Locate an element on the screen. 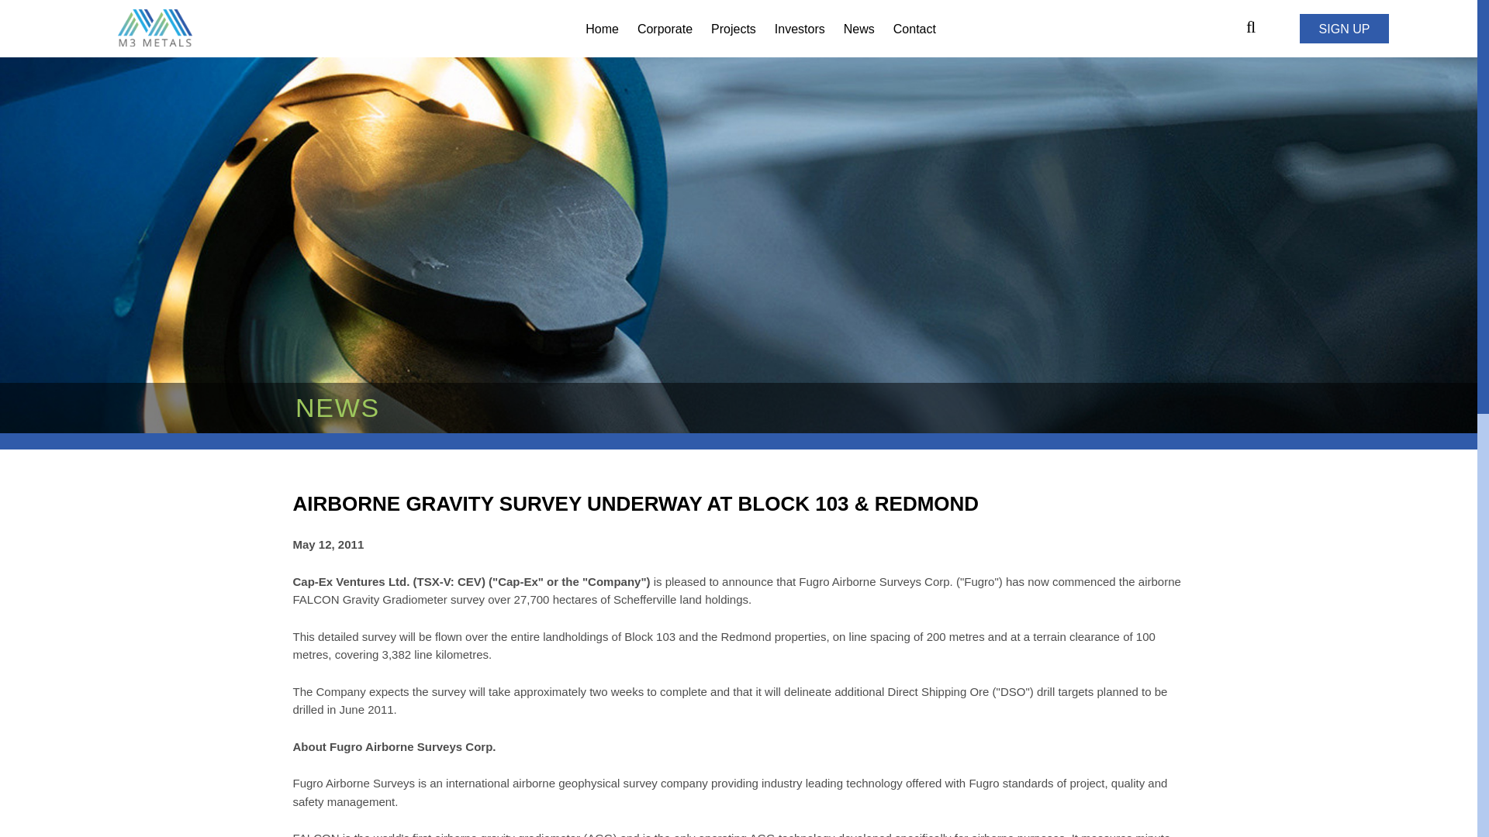  Home is located at coordinates (602, 29).